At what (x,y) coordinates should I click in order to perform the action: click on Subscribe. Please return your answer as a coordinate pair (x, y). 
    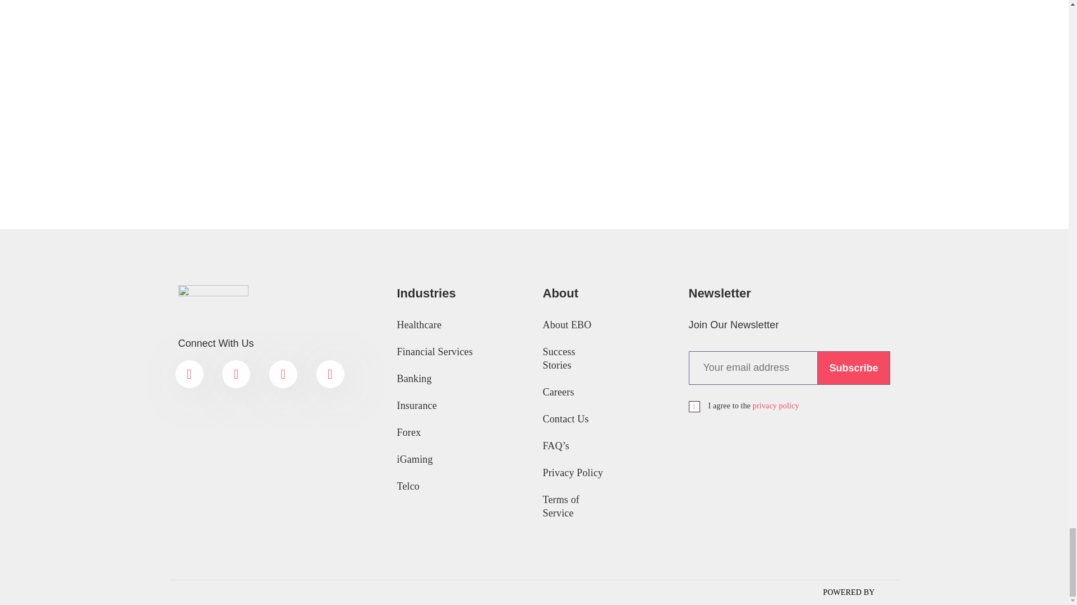
    Looking at the image, I should click on (853, 367).